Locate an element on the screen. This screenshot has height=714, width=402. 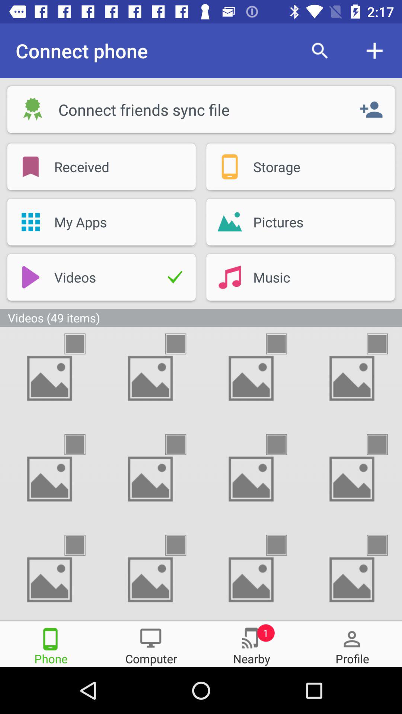
select image is located at coordinates (283, 545).